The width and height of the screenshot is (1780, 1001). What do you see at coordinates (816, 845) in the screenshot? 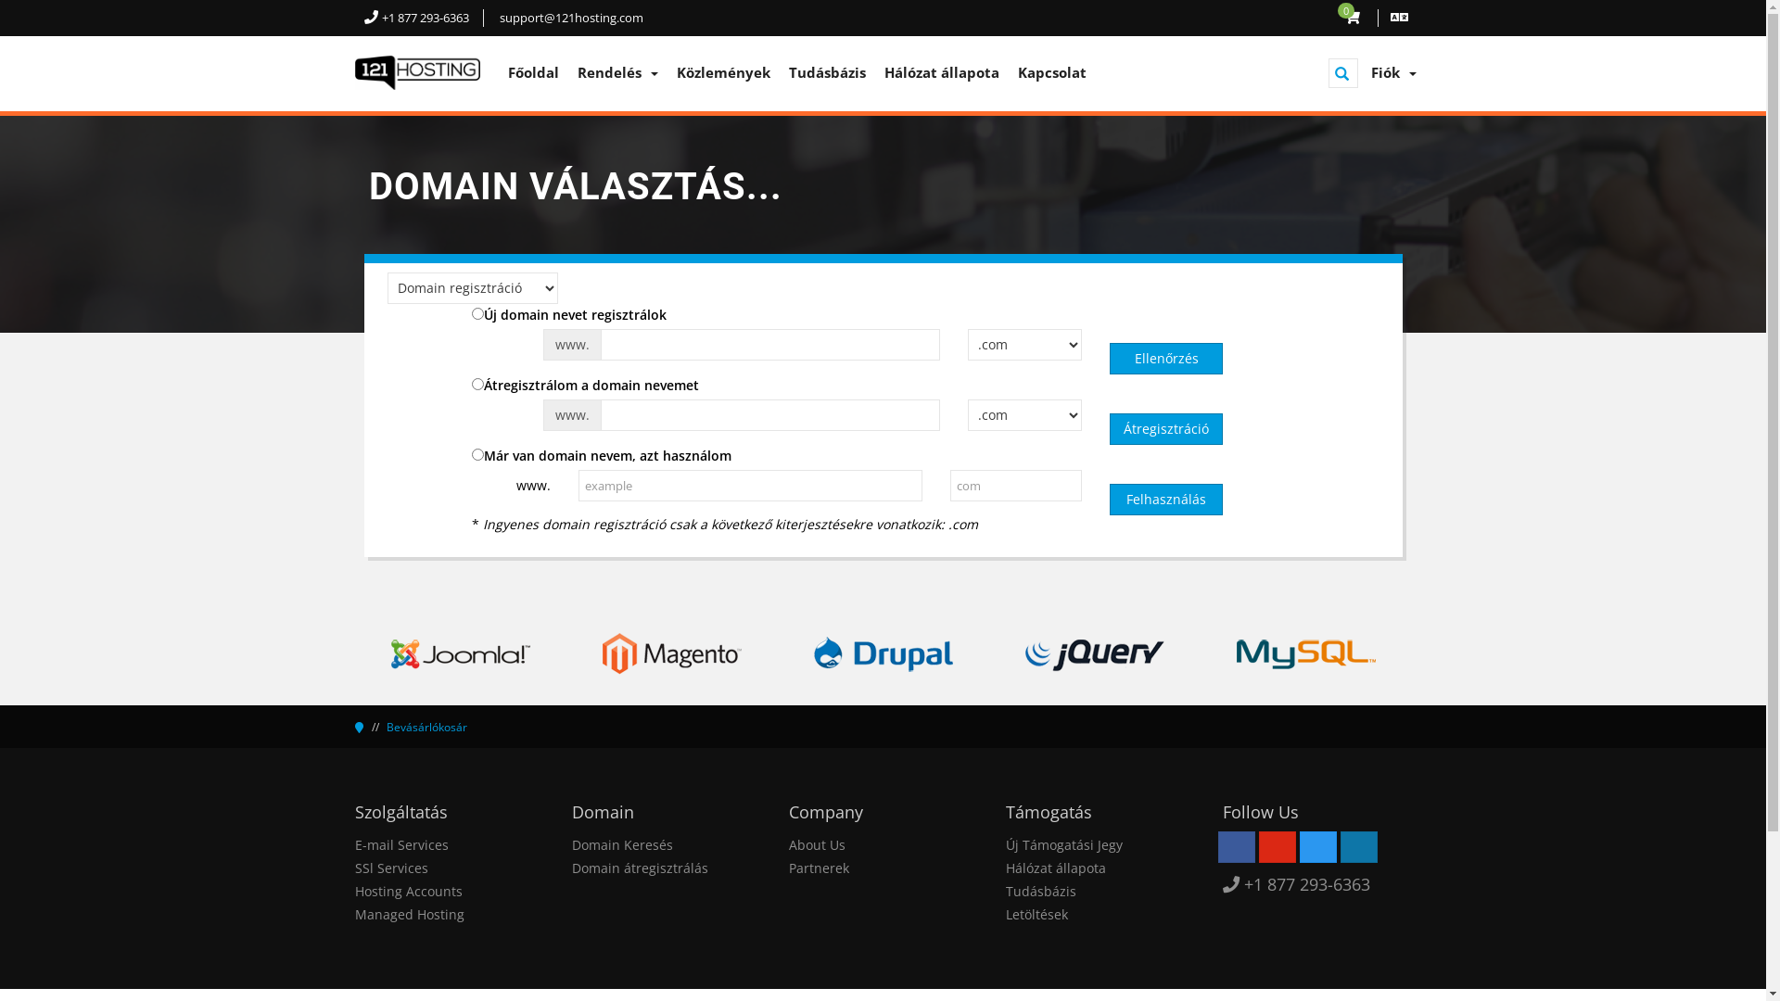
I see `About Us` at bounding box center [816, 845].